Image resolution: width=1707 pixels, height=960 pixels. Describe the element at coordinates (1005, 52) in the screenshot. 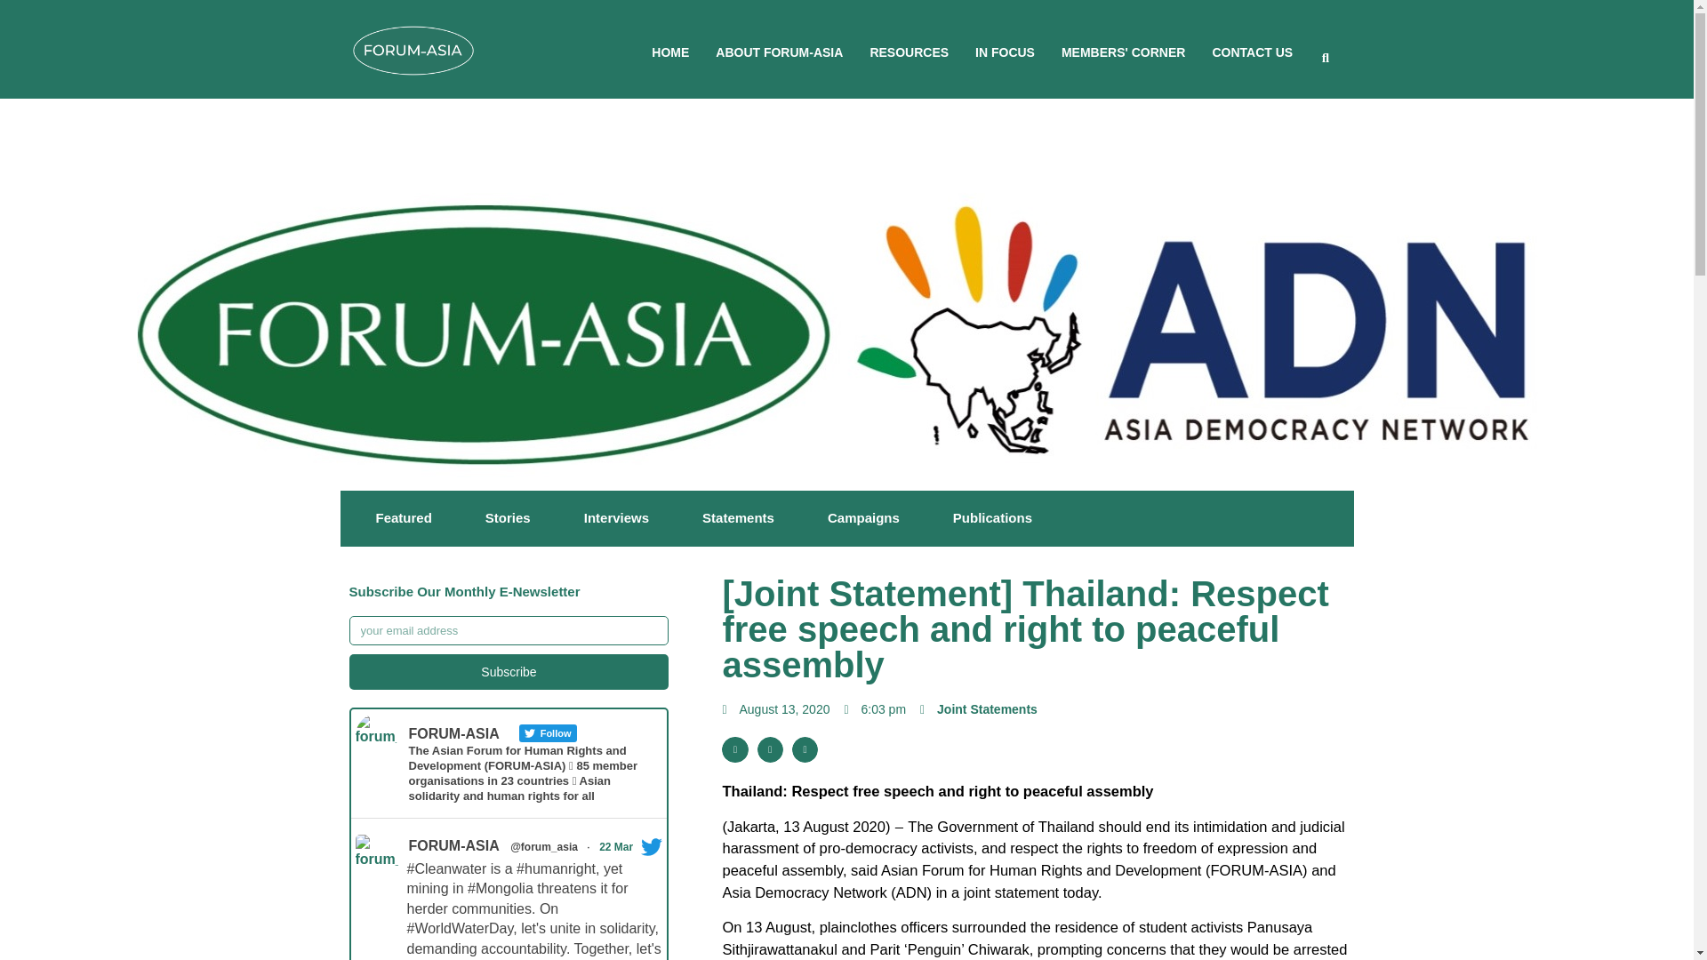

I see `IN FOCUS` at that location.